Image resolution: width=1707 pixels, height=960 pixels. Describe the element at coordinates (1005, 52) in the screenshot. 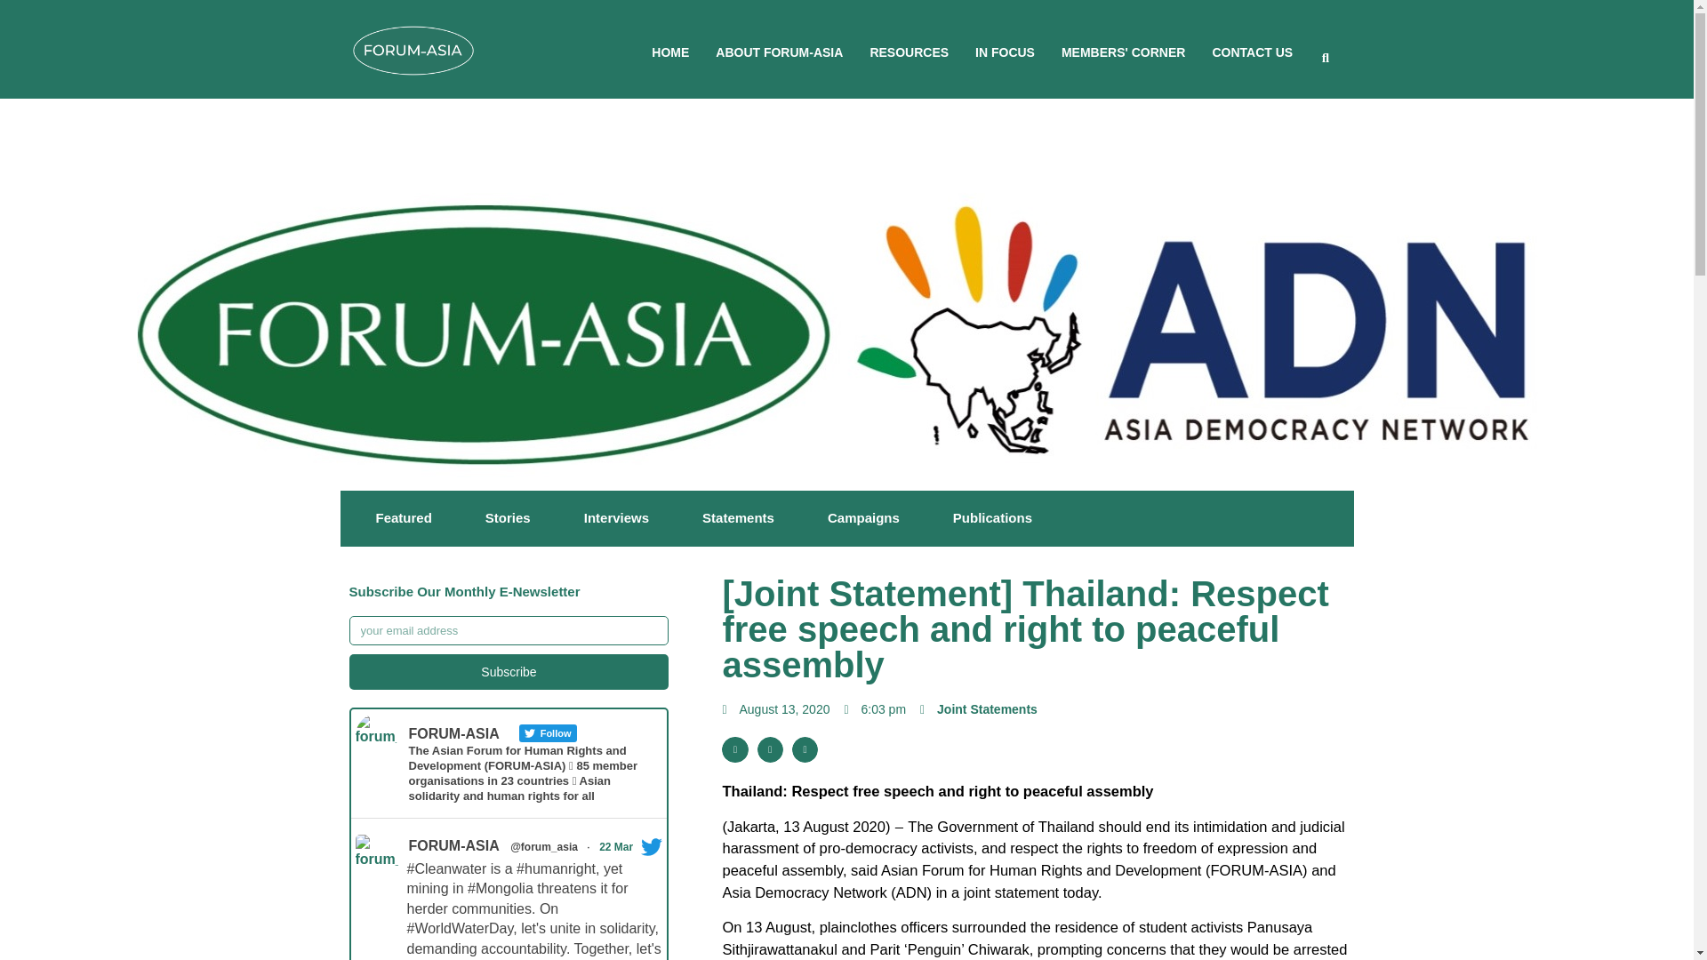

I see `IN FOCUS` at that location.